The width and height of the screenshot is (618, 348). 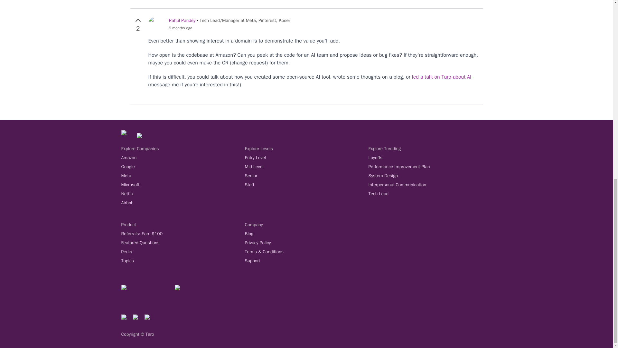 What do you see at coordinates (183, 261) in the screenshot?
I see `Topics` at bounding box center [183, 261].